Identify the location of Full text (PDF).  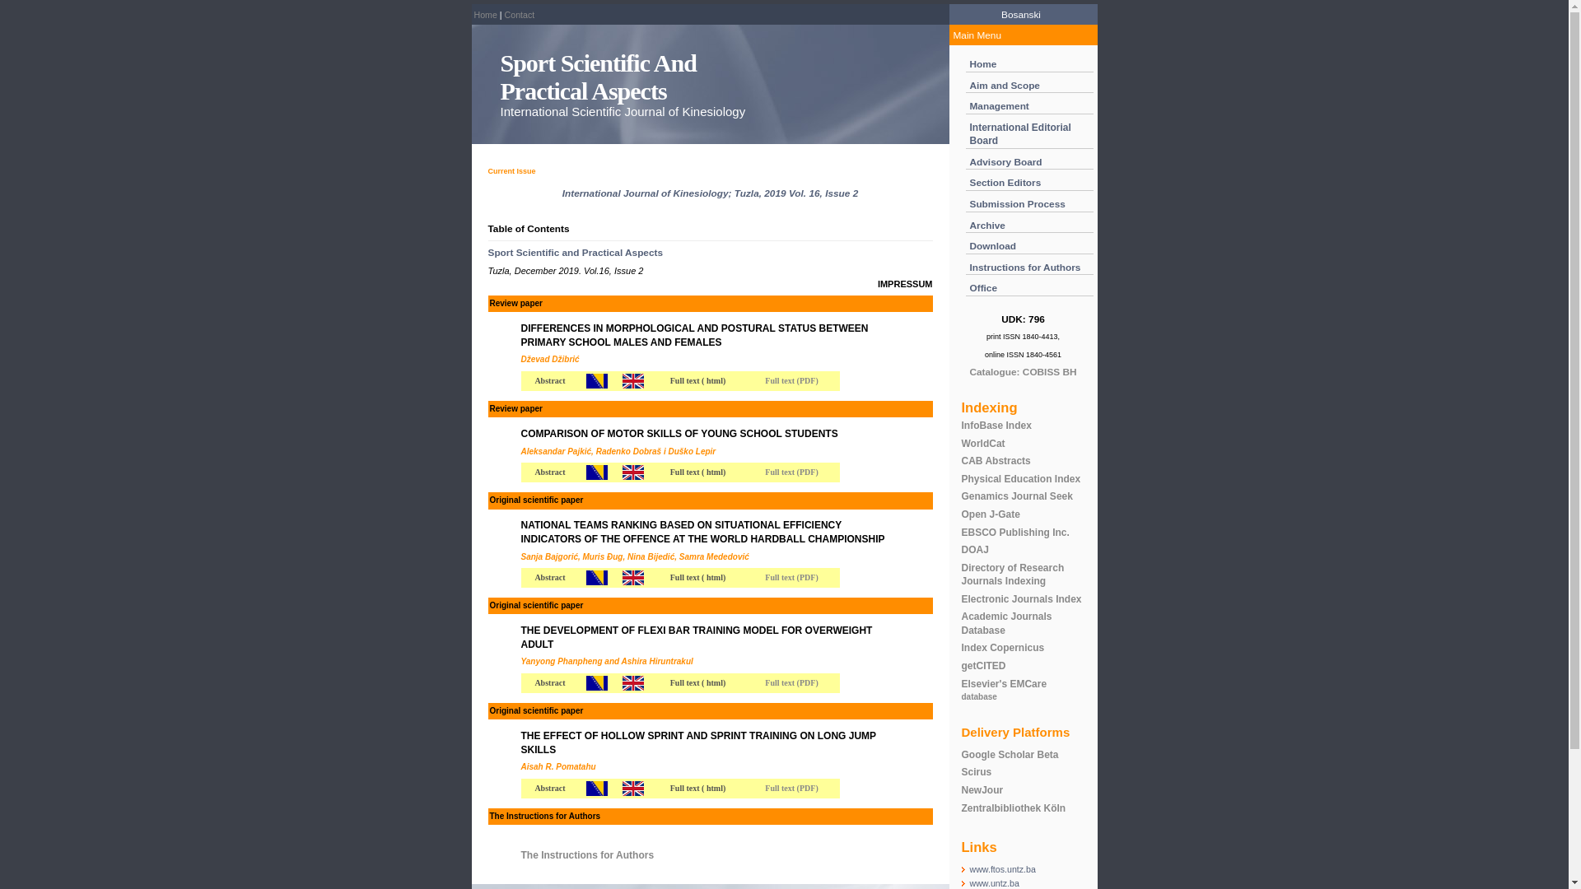
(791, 578).